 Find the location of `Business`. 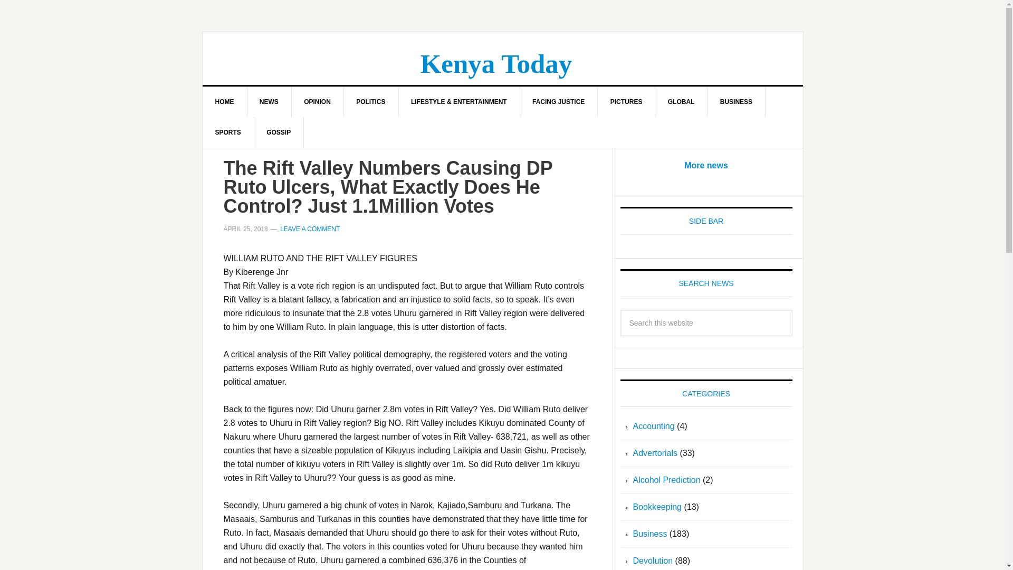

Business is located at coordinates (650, 534).